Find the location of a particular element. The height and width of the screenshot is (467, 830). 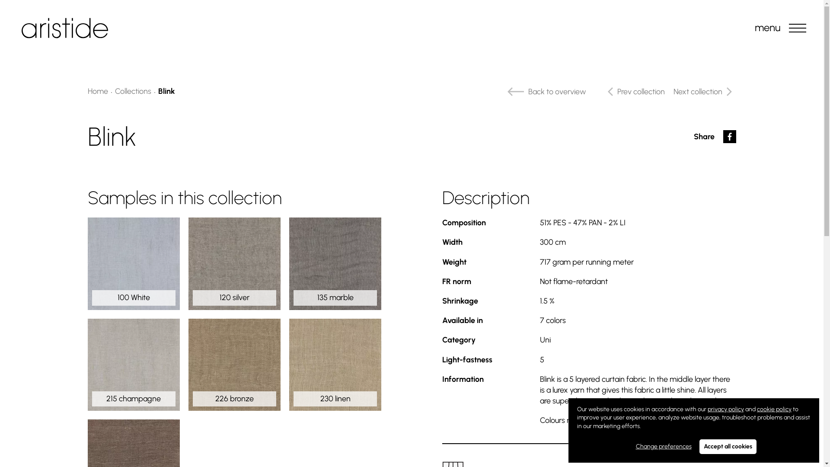

135 marble Blink is located at coordinates (335, 264).